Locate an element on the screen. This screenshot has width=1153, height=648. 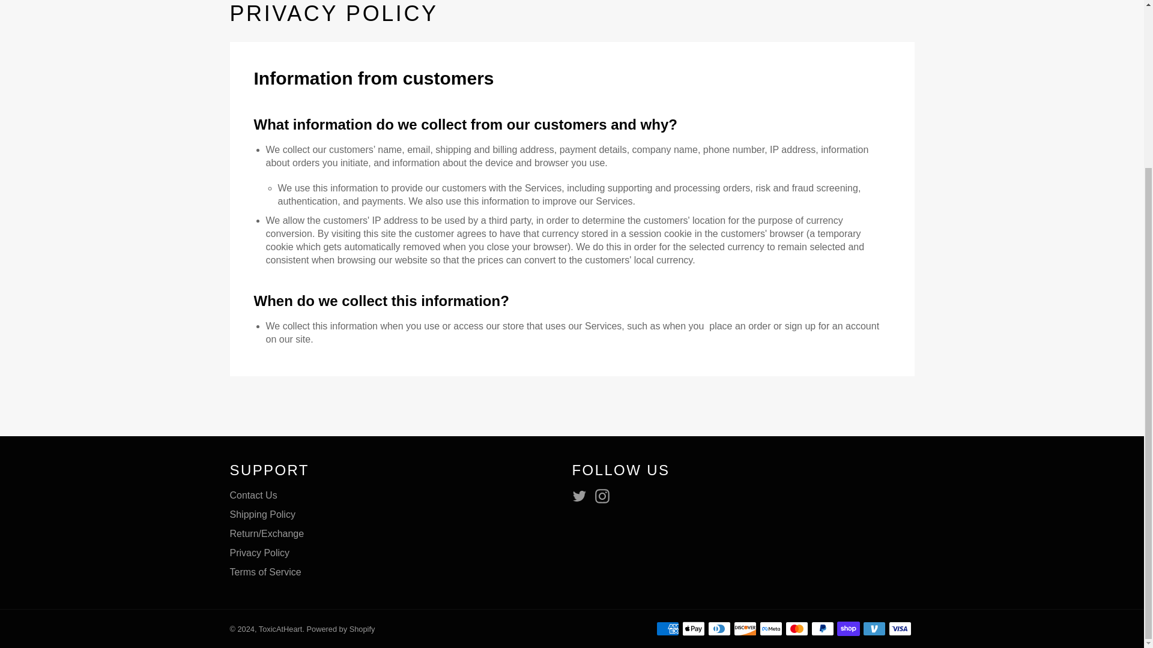
Privacy Policy is located at coordinates (259, 552).